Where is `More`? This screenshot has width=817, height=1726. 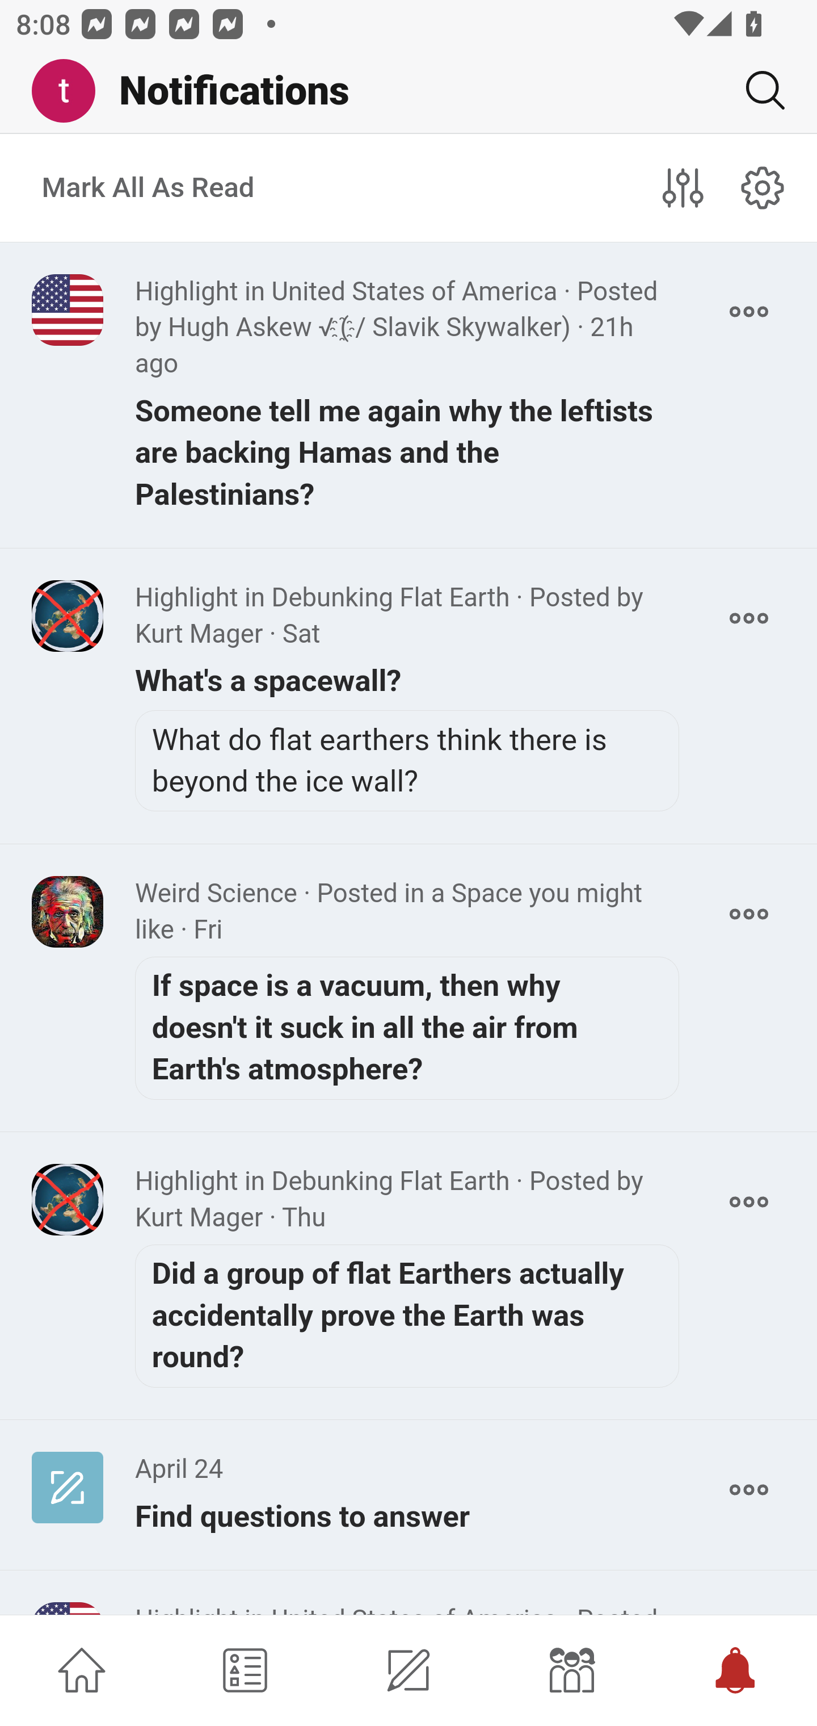
More is located at coordinates (749, 311).